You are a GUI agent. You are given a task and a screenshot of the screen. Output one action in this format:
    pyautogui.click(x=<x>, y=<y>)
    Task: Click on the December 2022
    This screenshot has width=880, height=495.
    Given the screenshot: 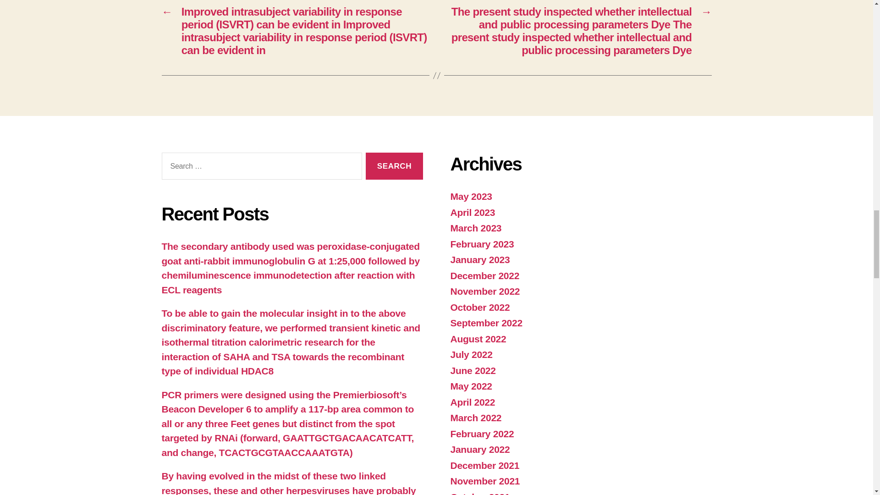 What is the action you would take?
    pyautogui.click(x=484, y=275)
    